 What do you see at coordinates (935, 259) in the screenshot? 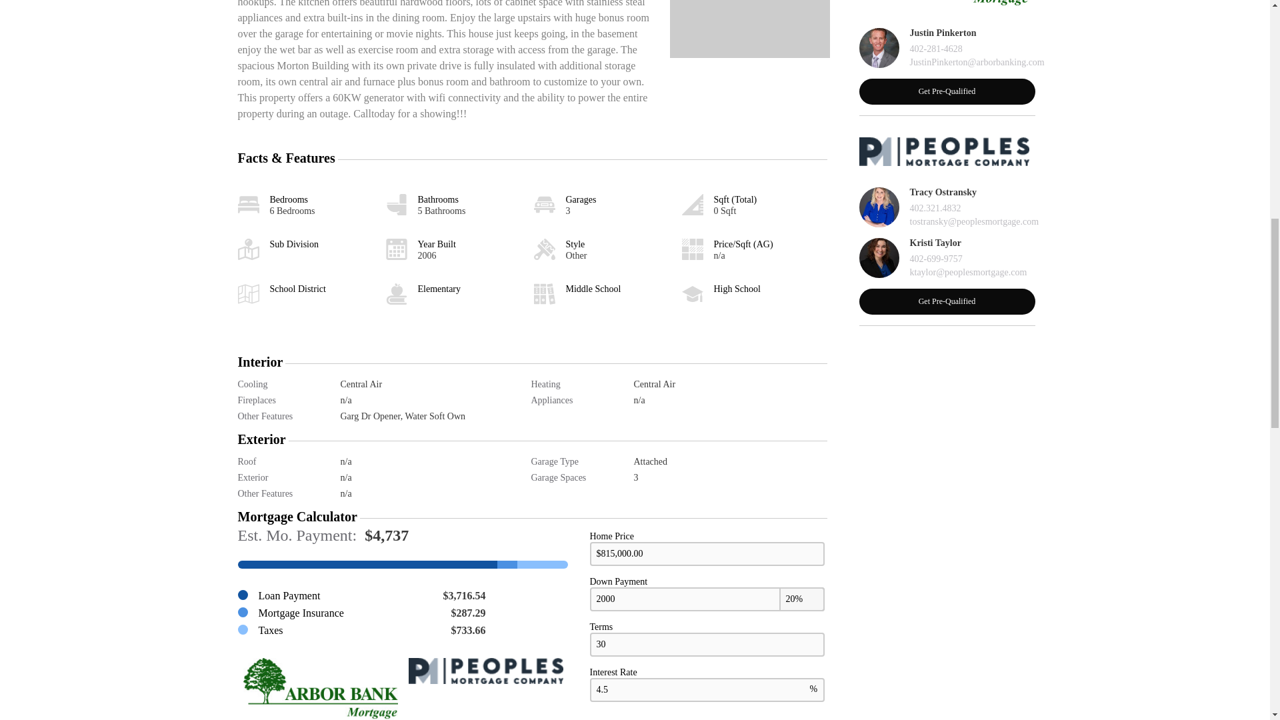
I see `402-699-9757` at bounding box center [935, 259].